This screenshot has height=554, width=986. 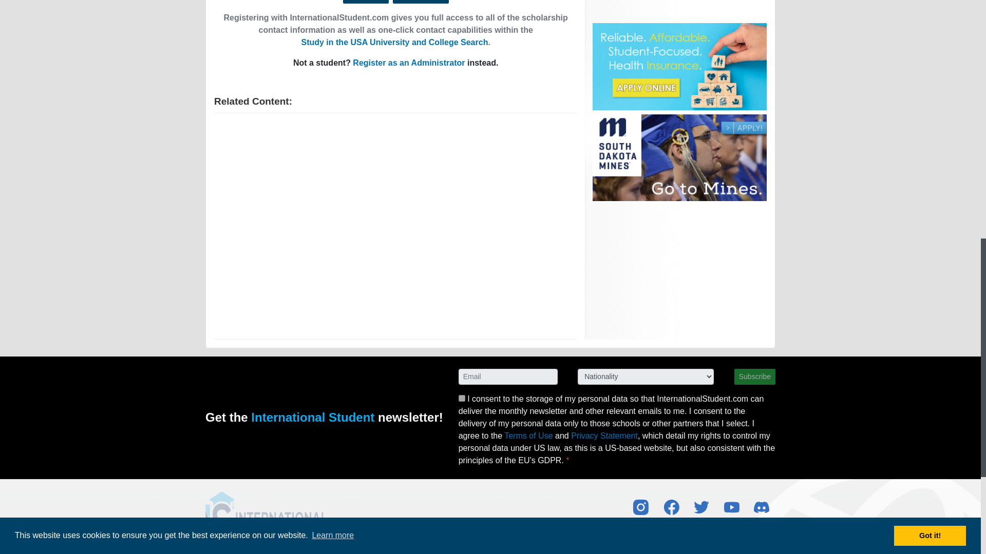 What do you see at coordinates (679, 7) in the screenshot?
I see `Advertisement` at bounding box center [679, 7].